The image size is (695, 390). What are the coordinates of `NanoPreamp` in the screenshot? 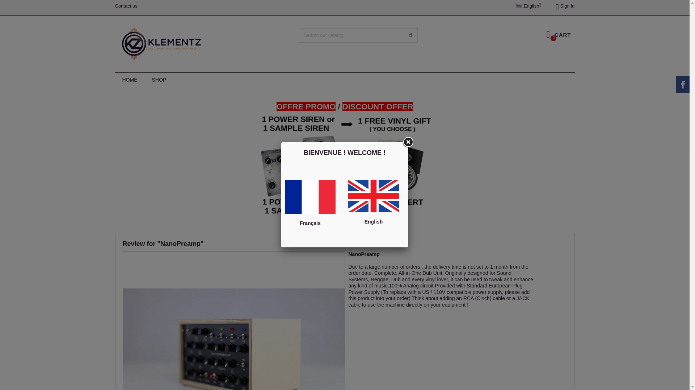 It's located at (363, 254).